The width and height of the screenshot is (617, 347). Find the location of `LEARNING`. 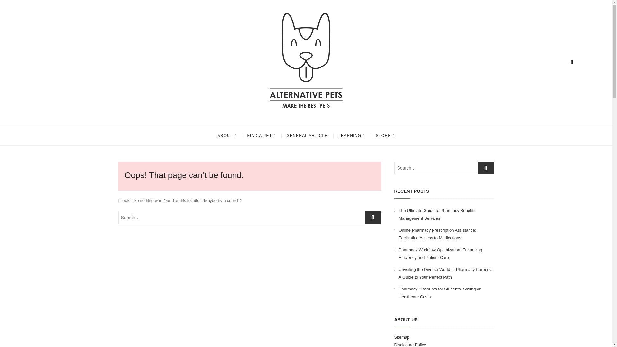

LEARNING is located at coordinates (352, 136).